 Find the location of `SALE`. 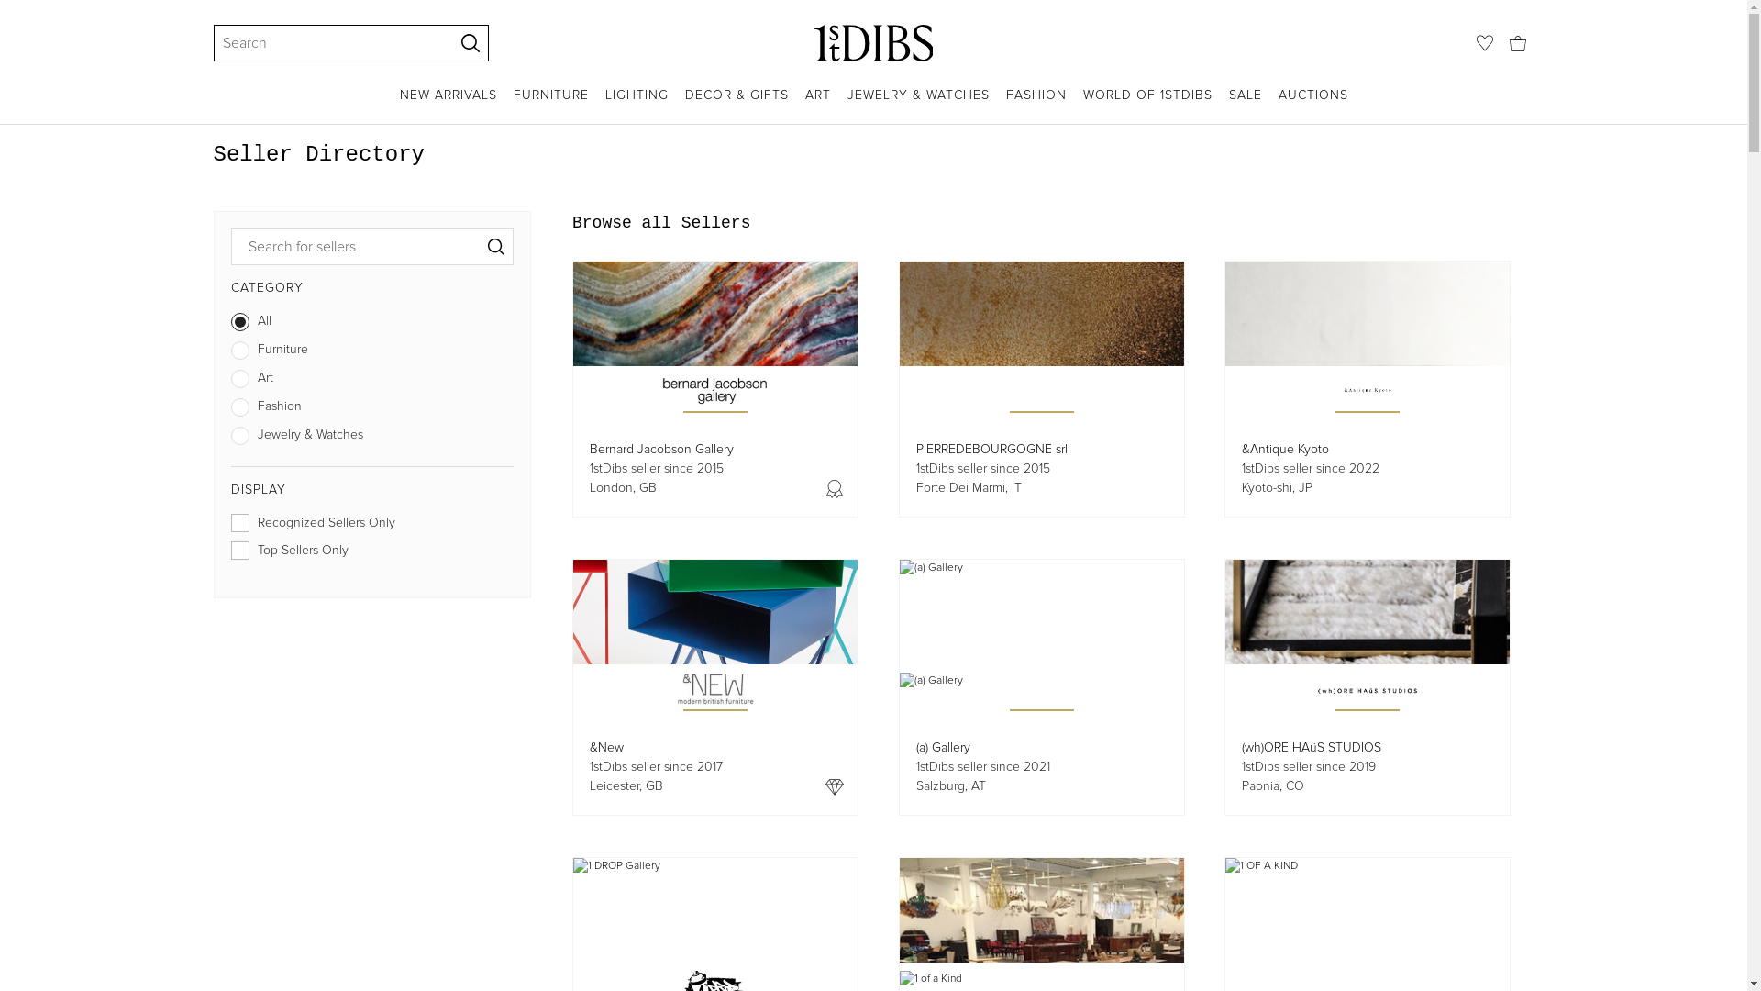

SALE is located at coordinates (1246, 105).